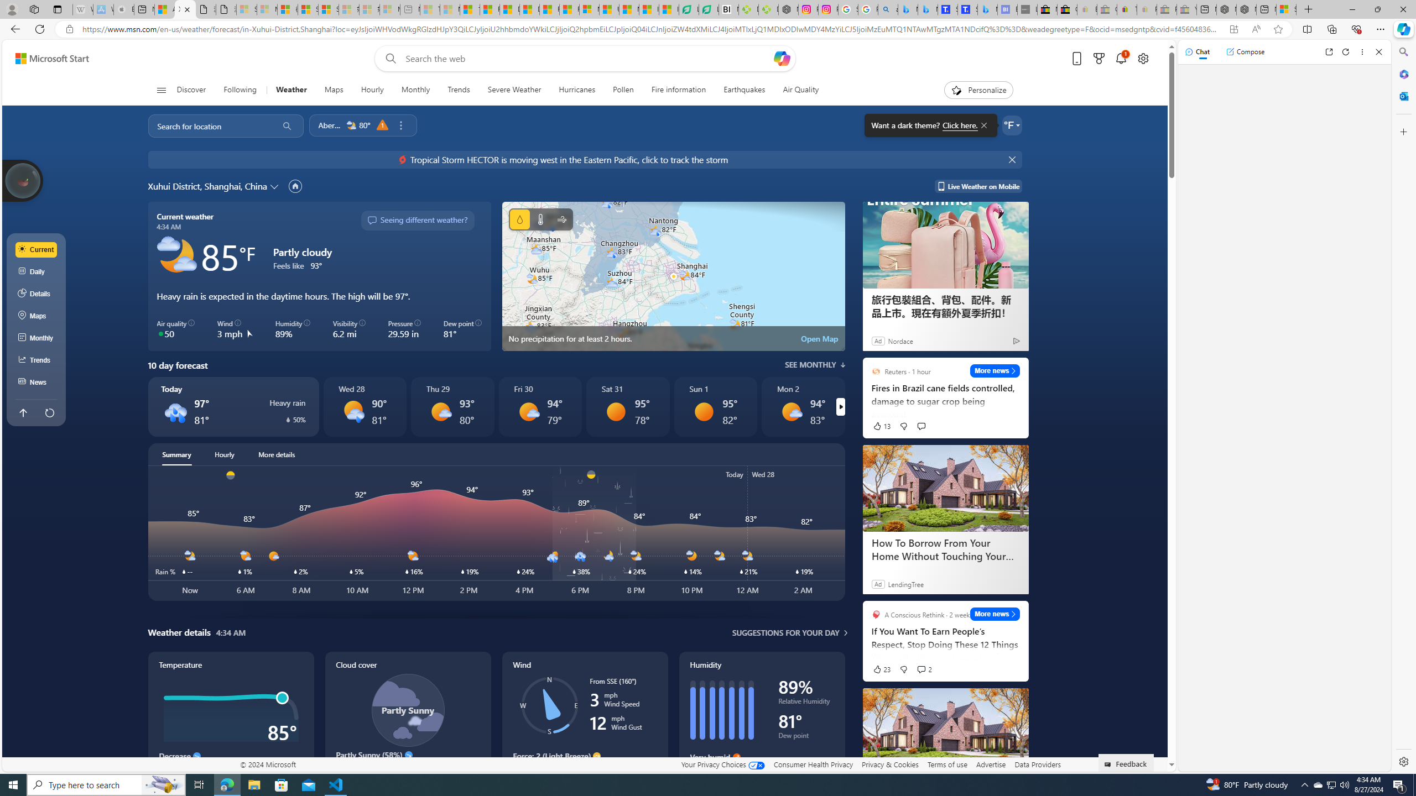  Describe the element at coordinates (806, 703) in the screenshot. I see `Relative Humidity` at that location.